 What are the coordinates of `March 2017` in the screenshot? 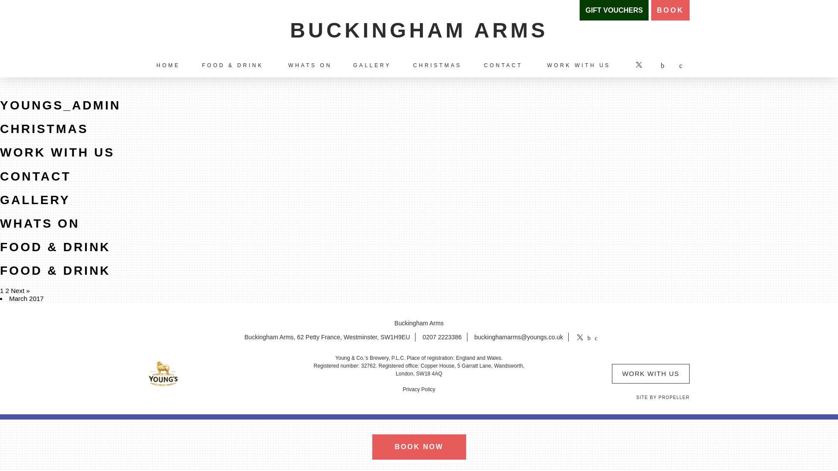 It's located at (26, 298).